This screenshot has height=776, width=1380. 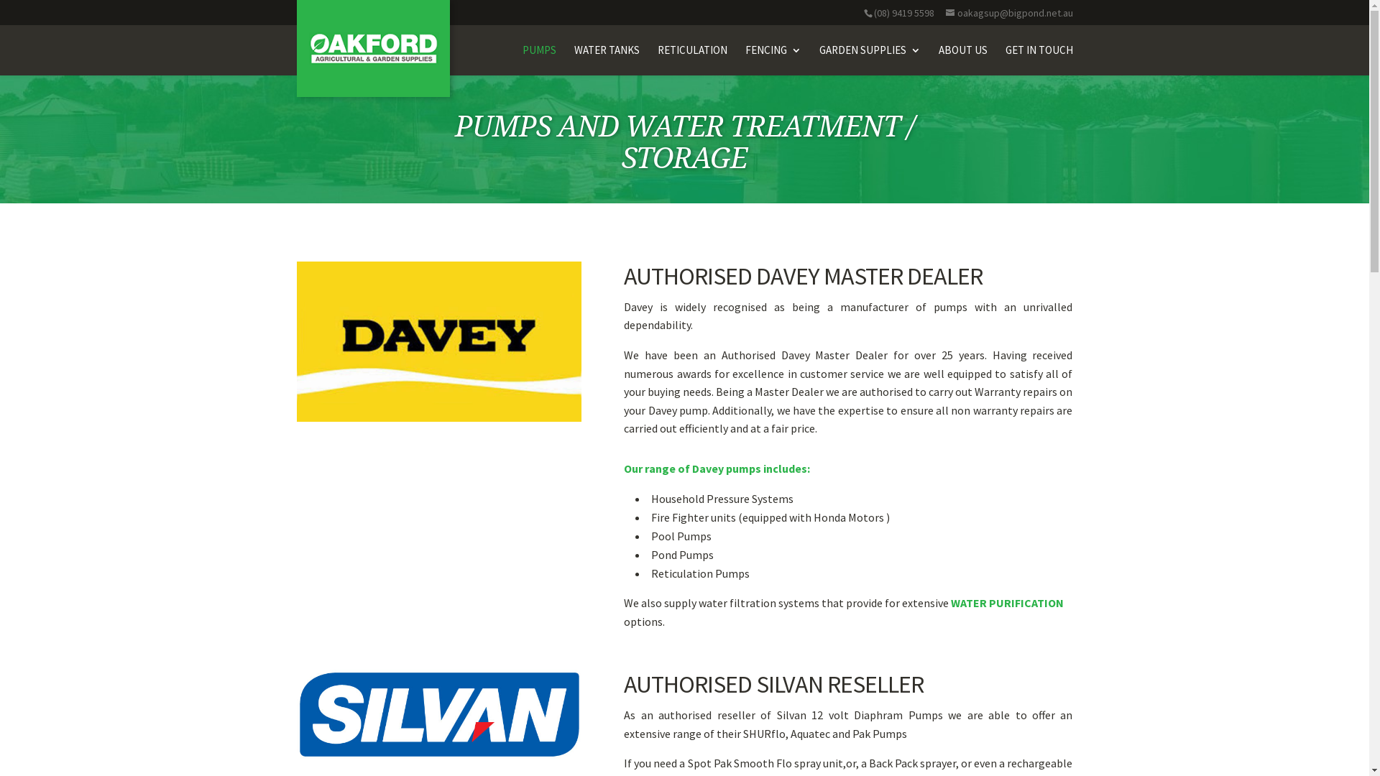 What do you see at coordinates (607, 60) in the screenshot?
I see `WATER TANKS` at bounding box center [607, 60].